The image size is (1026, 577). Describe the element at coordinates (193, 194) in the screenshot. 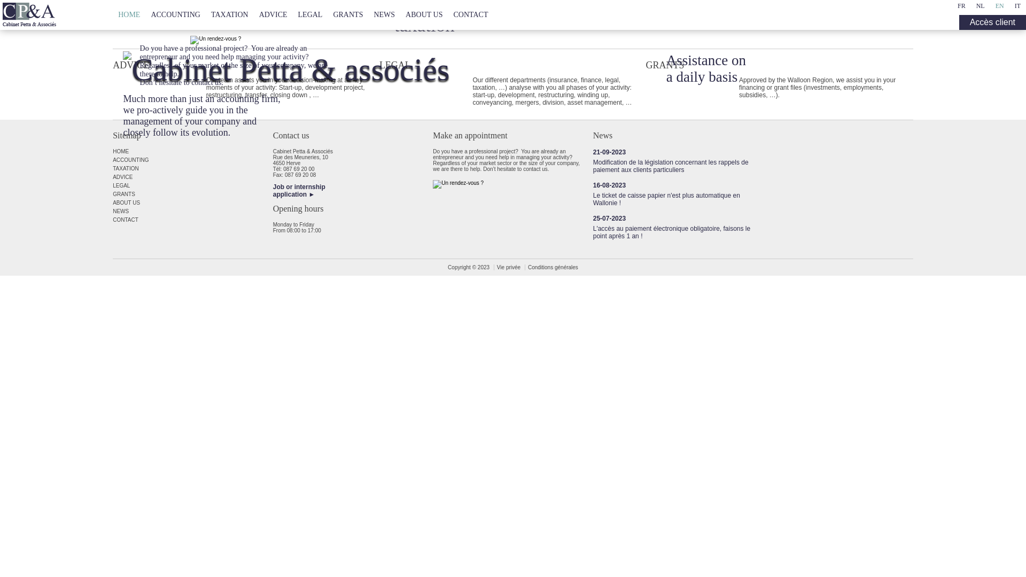

I see `GRANTS` at that location.